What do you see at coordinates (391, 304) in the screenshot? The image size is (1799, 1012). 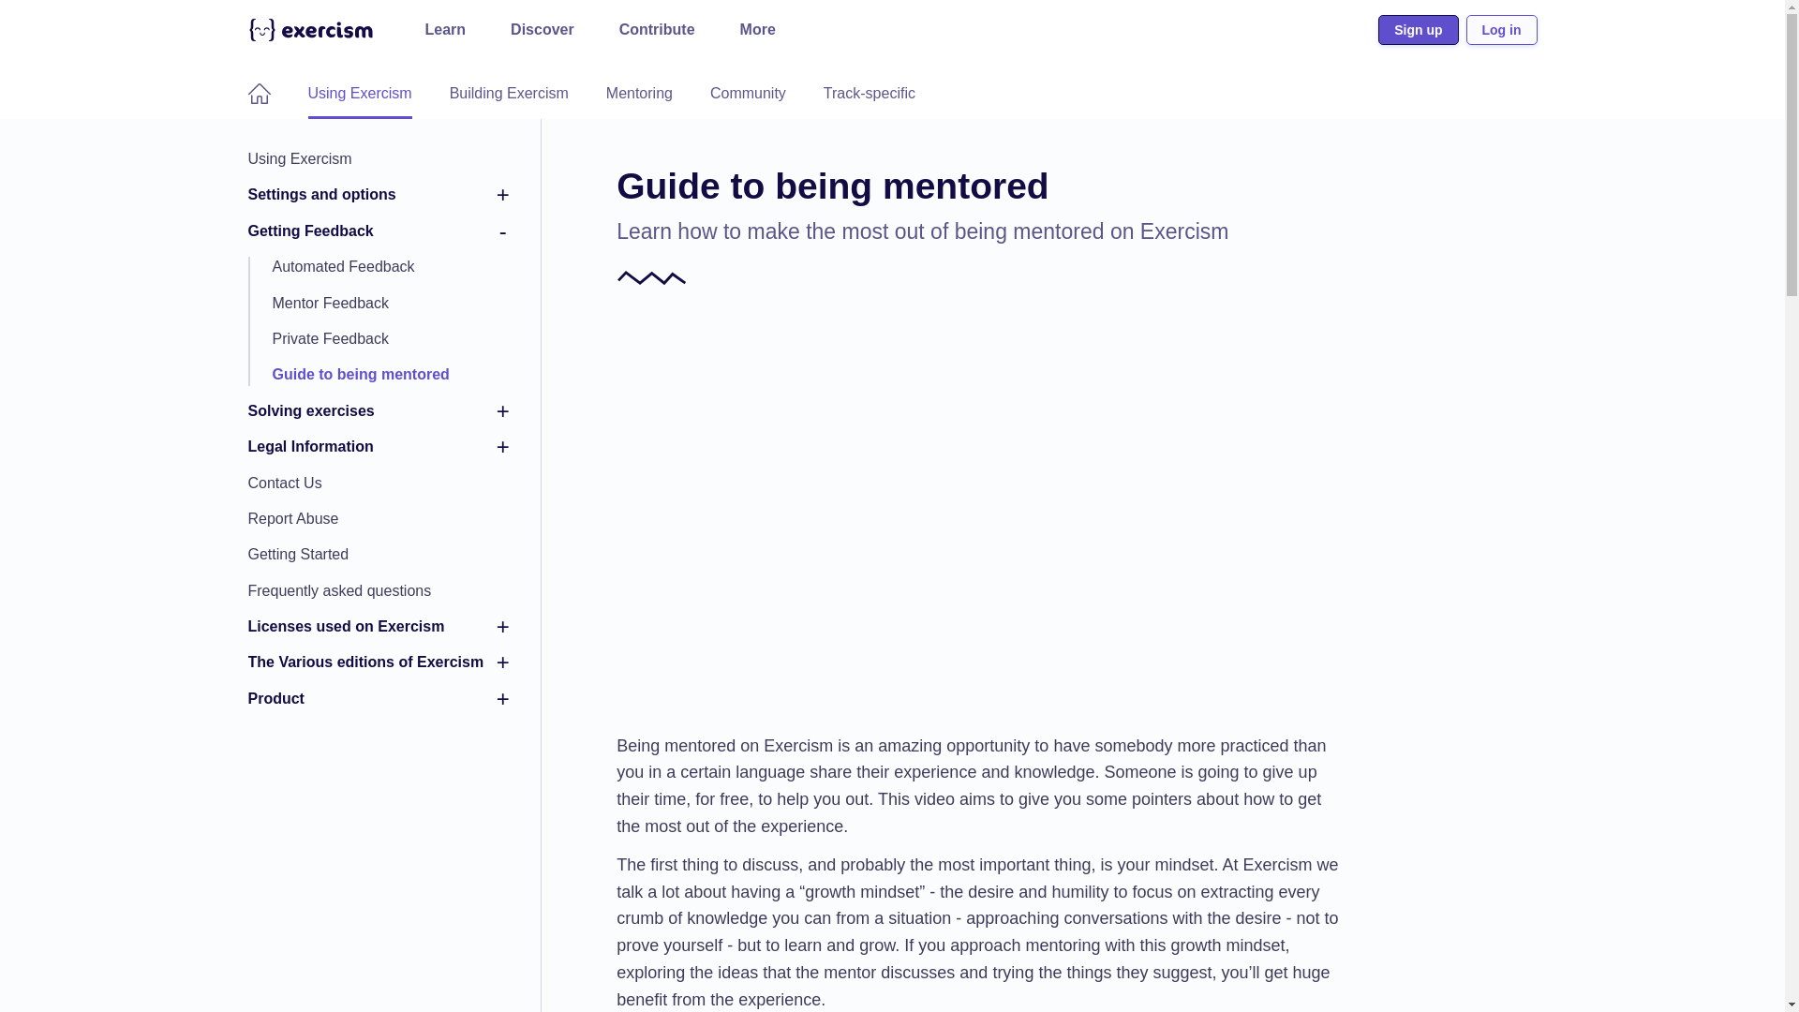 I see `Mentor Feedback` at bounding box center [391, 304].